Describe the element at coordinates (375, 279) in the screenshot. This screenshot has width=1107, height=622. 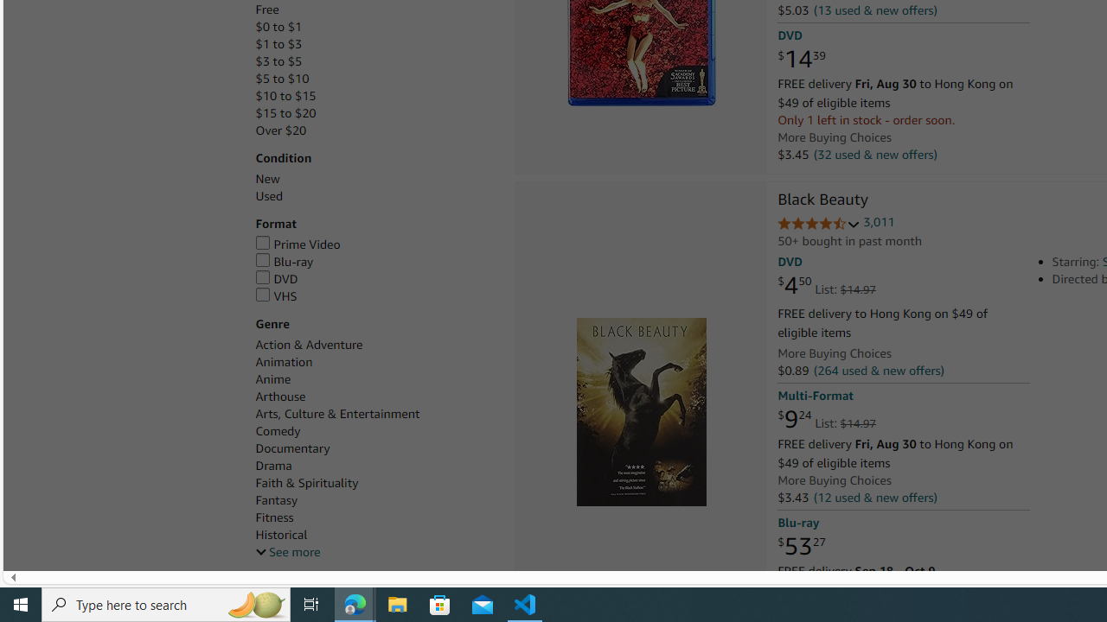
I see `DVD` at that location.